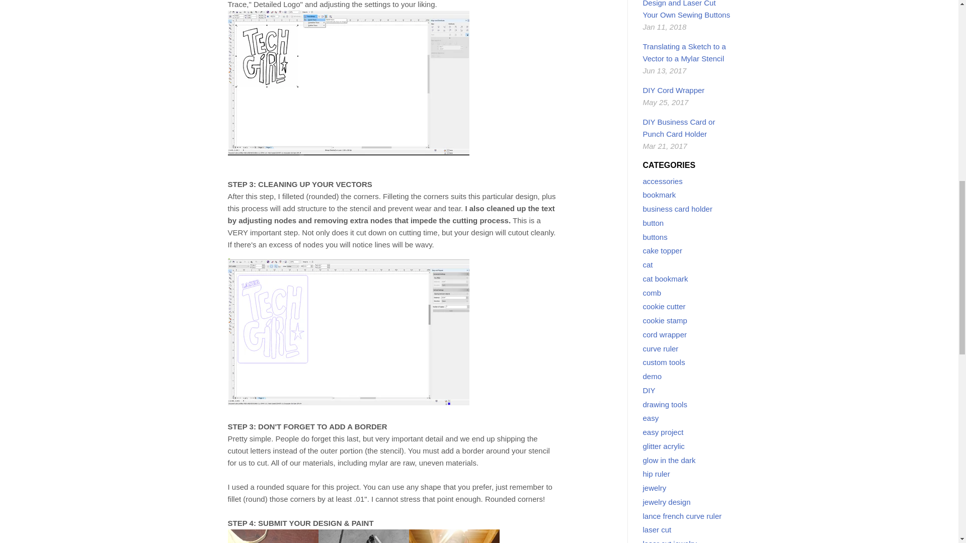  I want to click on Show articles tagged button, so click(654, 223).